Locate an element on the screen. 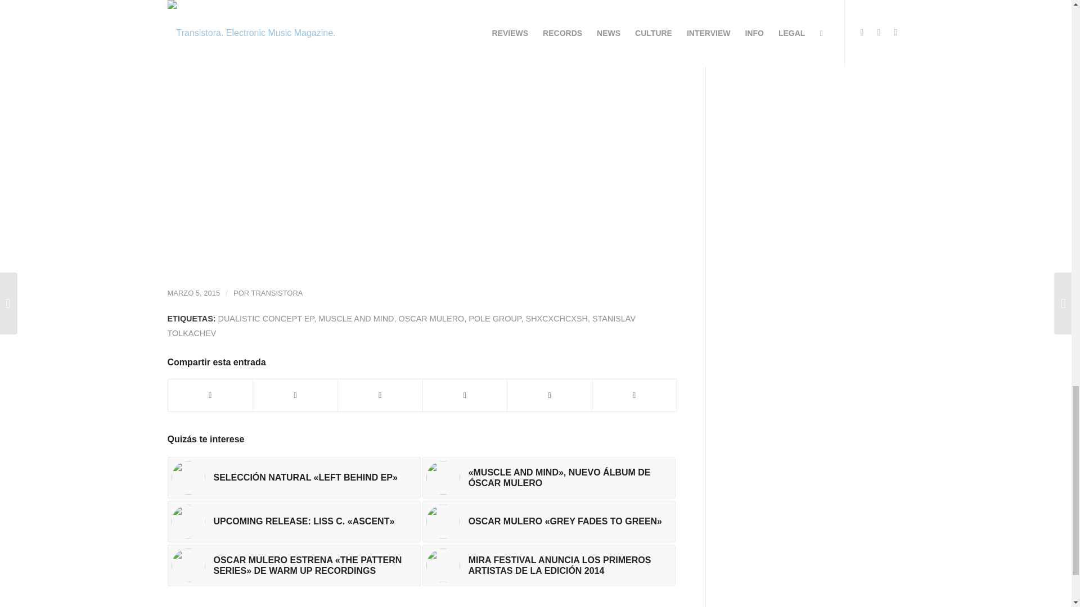 The image size is (1080, 607). SHXCXCHCXSH is located at coordinates (557, 318).